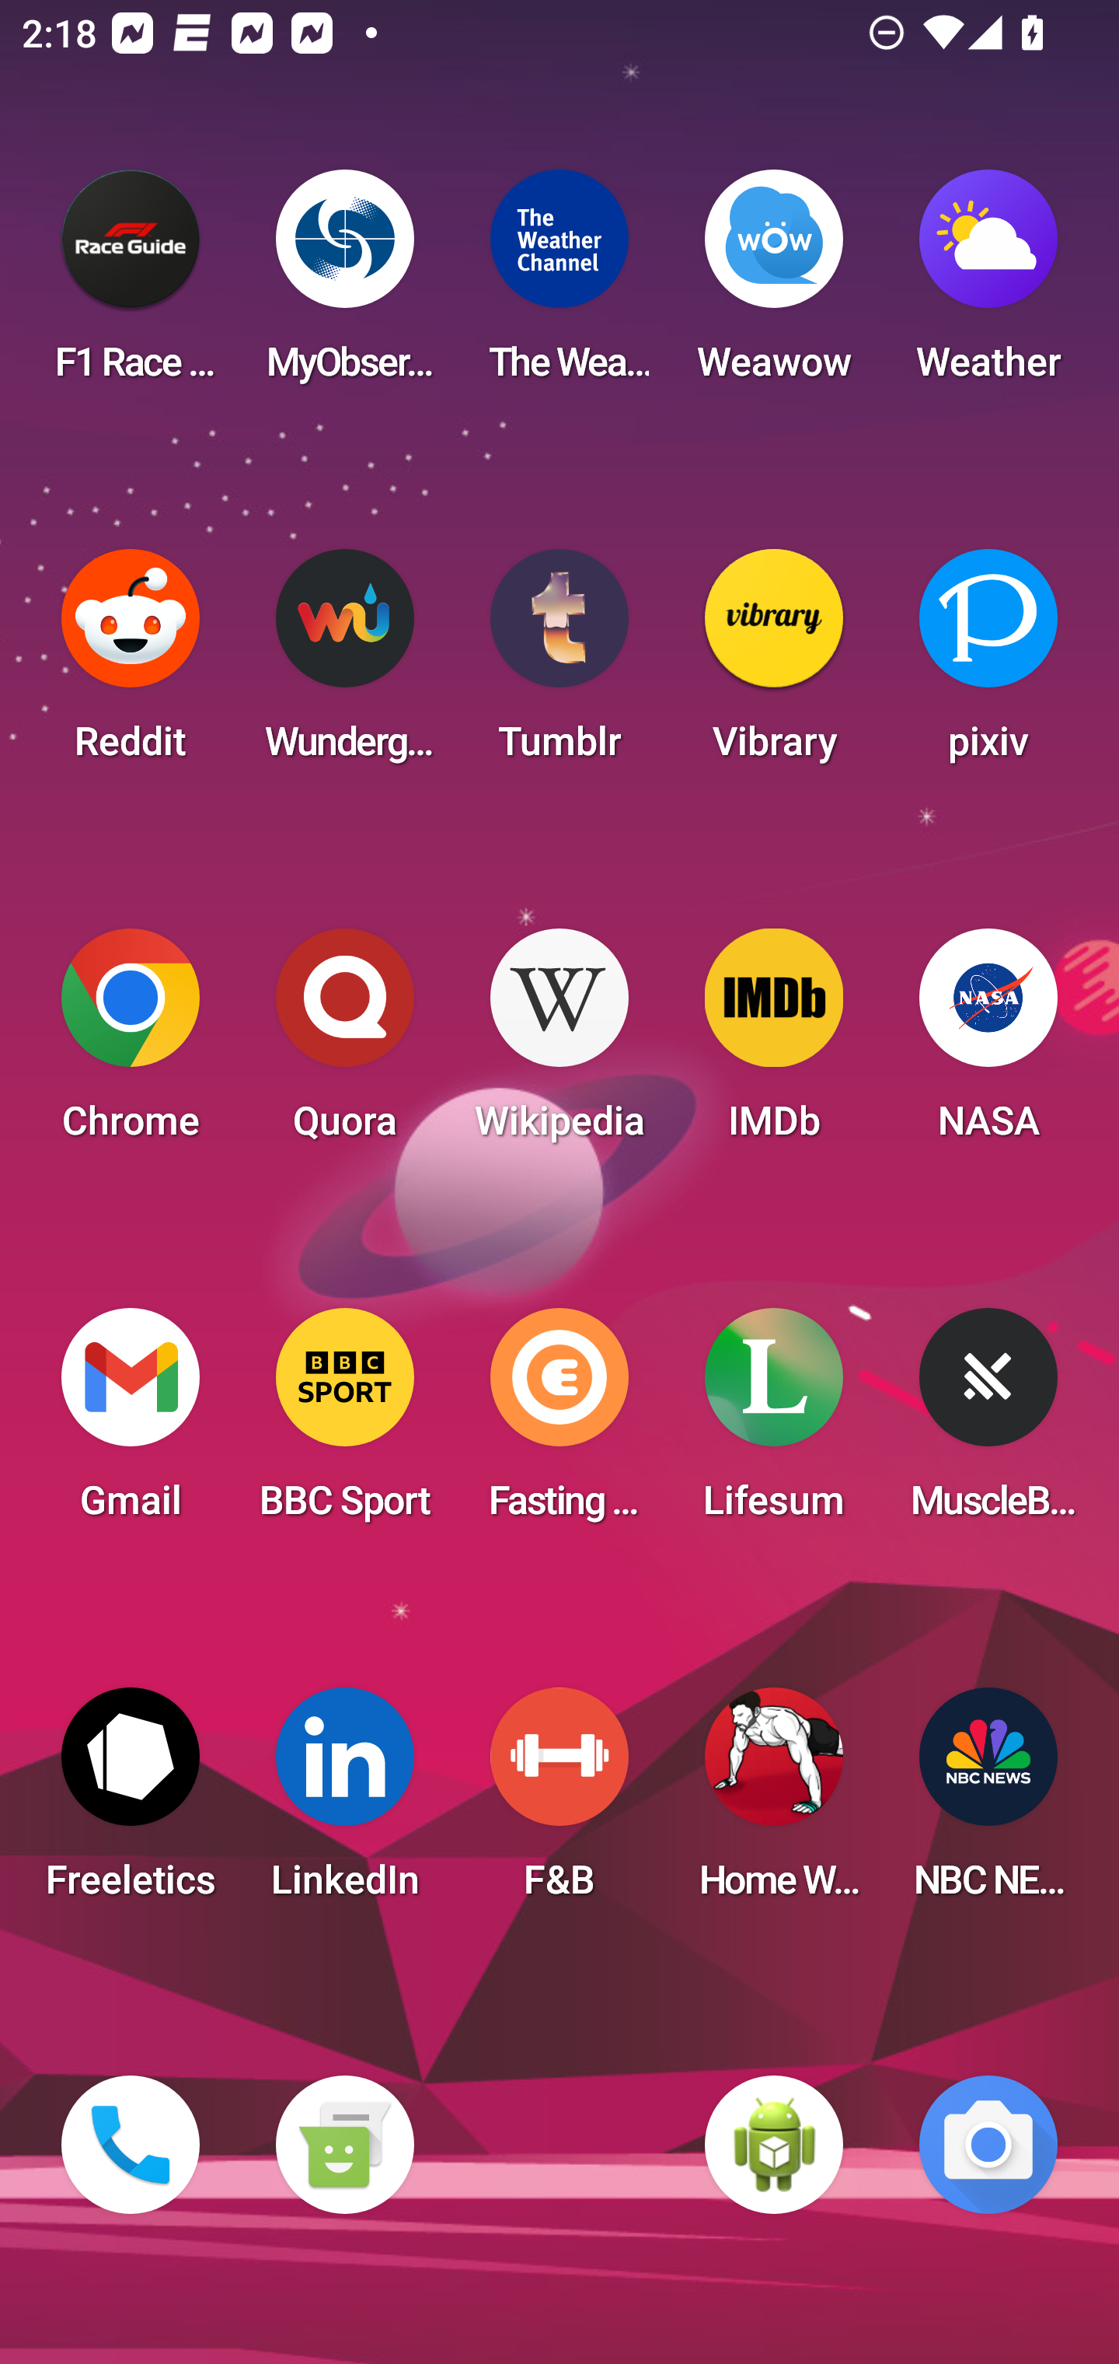  I want to click on Home Workout, so click(774, 1803).